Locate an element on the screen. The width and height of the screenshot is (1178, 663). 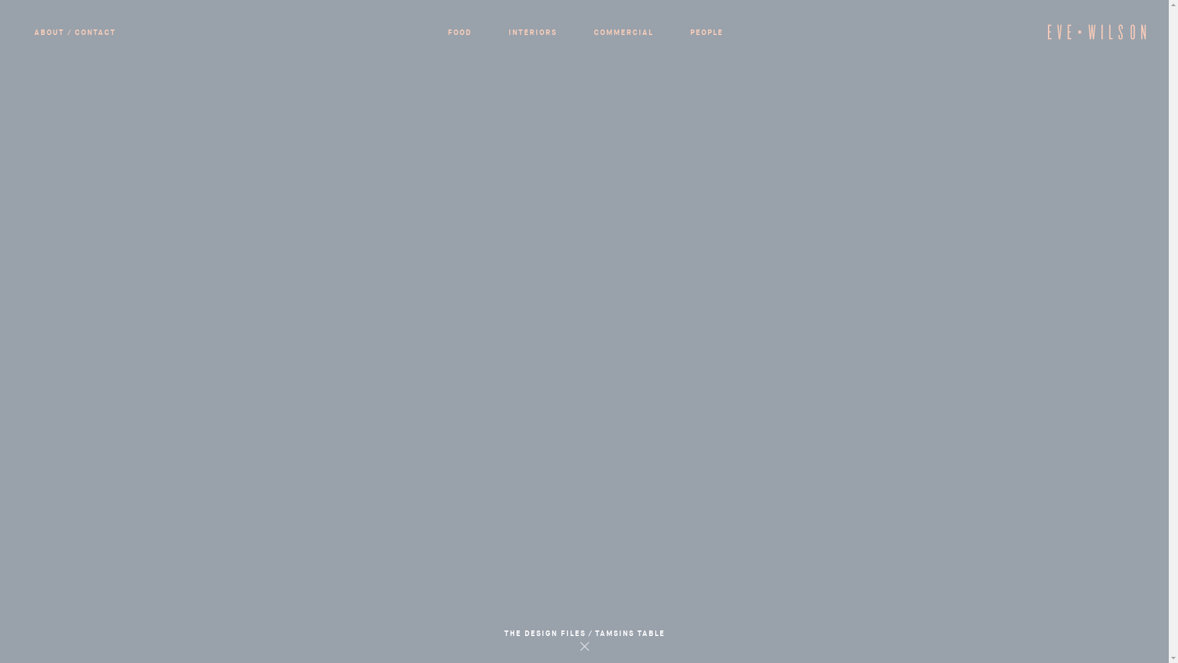
Eve Wilson is located at coordinates (1097, 37).